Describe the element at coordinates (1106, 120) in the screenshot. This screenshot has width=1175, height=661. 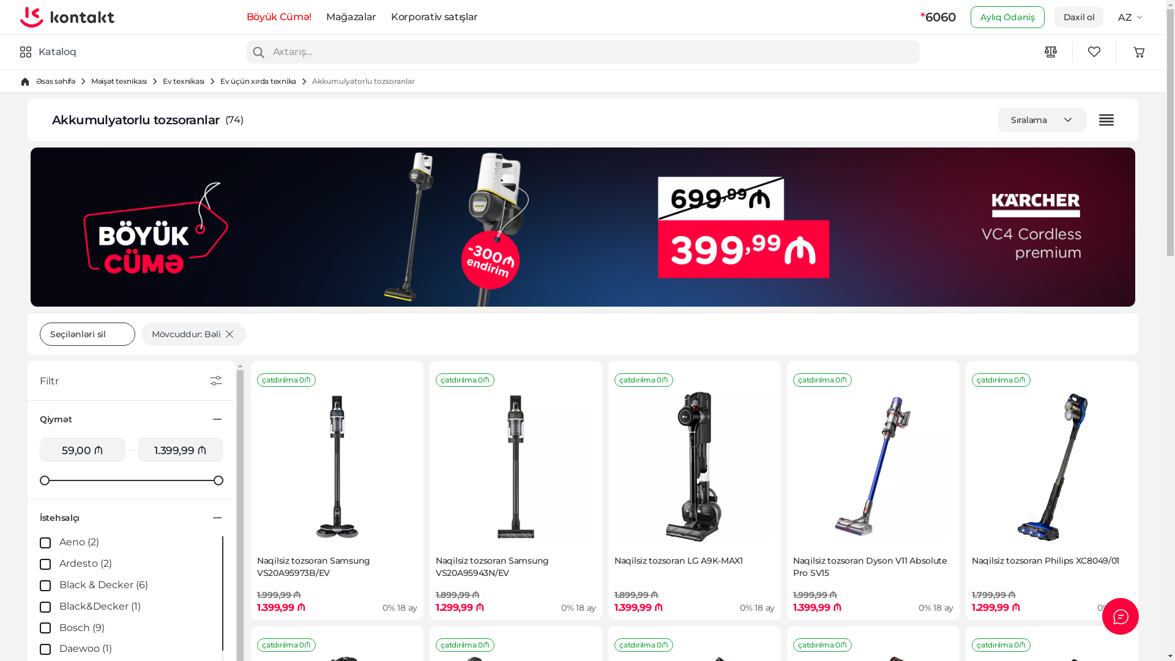
I see `list` at that location.